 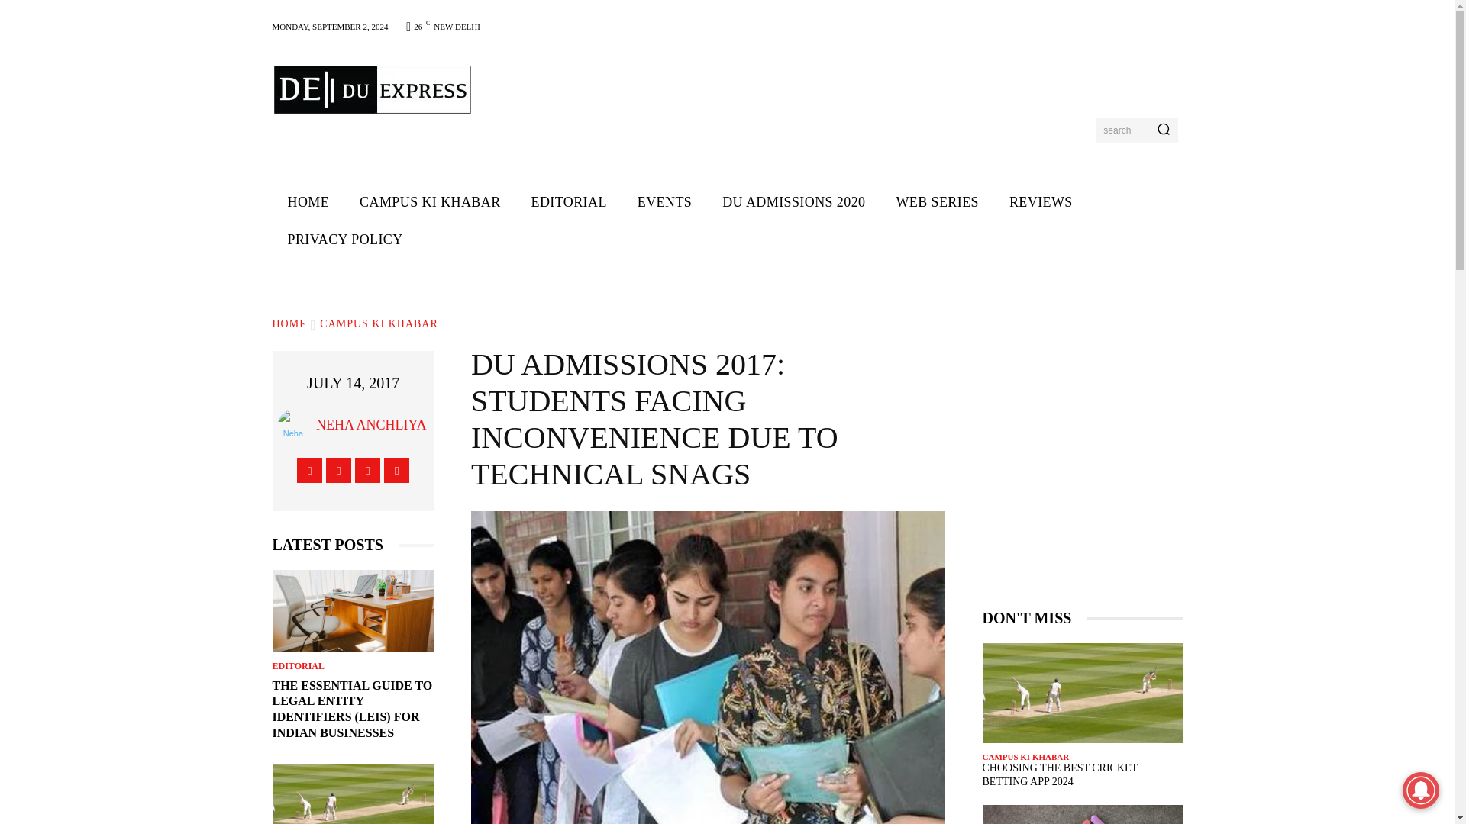 What do you see at coordinates (353, 794) in the screenshot?
I see `Choosing the best cricket betting app 2024` at bounding box center [353, 794].